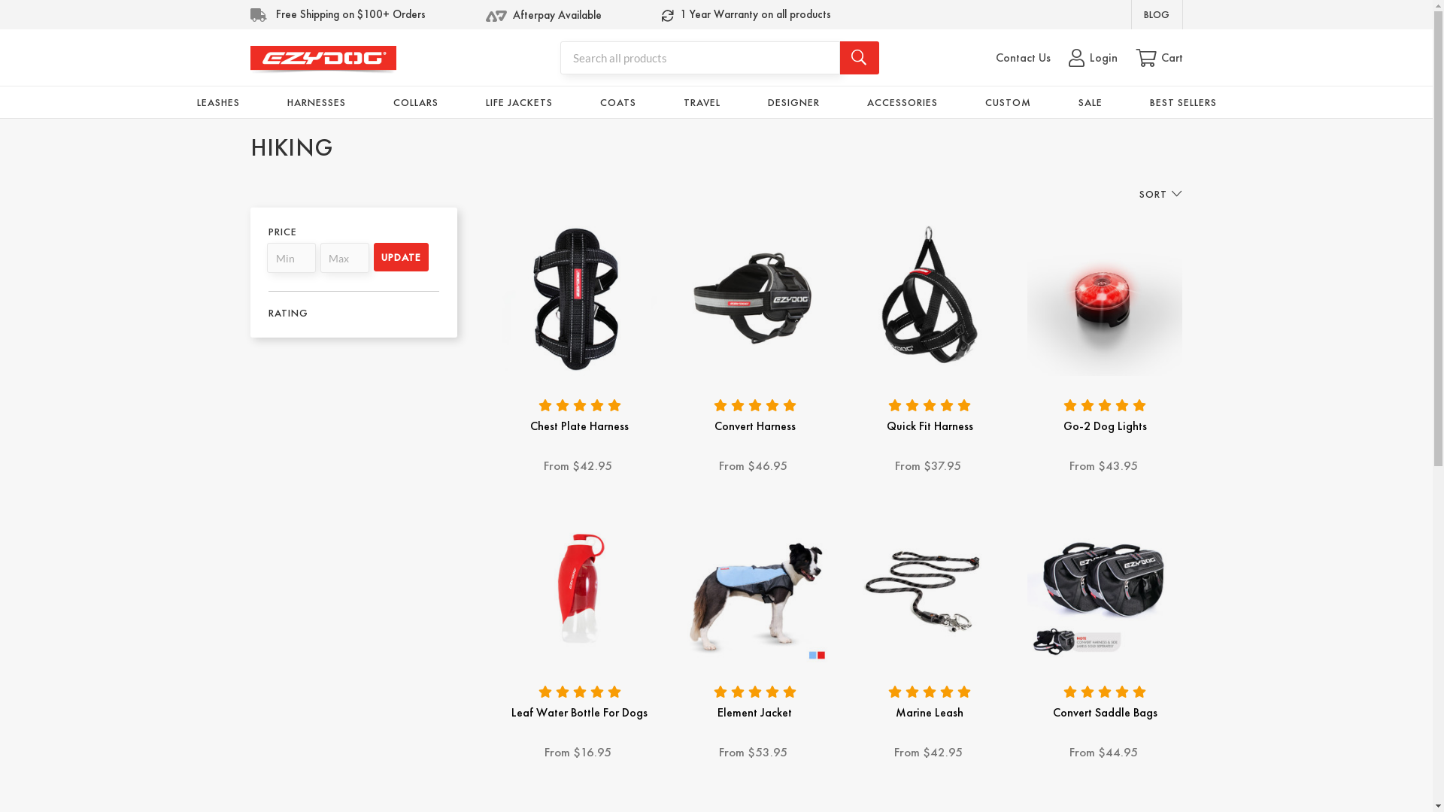 The width and height of the screenshot is (1444, 812). I want to click on Chest Plate Black, so click(581, 298).